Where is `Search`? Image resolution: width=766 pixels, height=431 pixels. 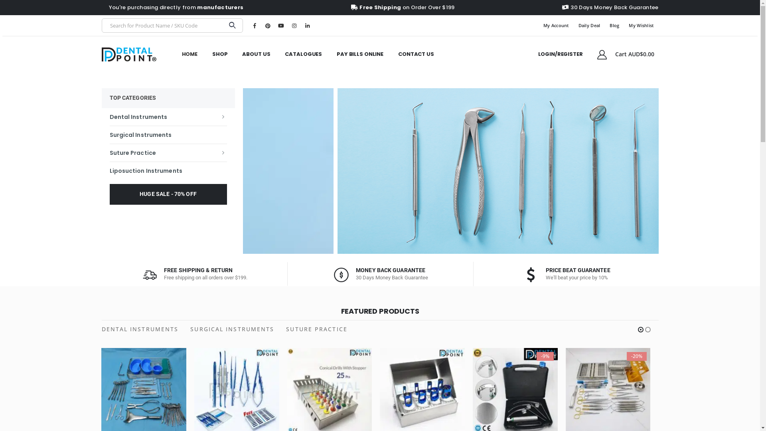
Search is located at coordinates (232, 26).